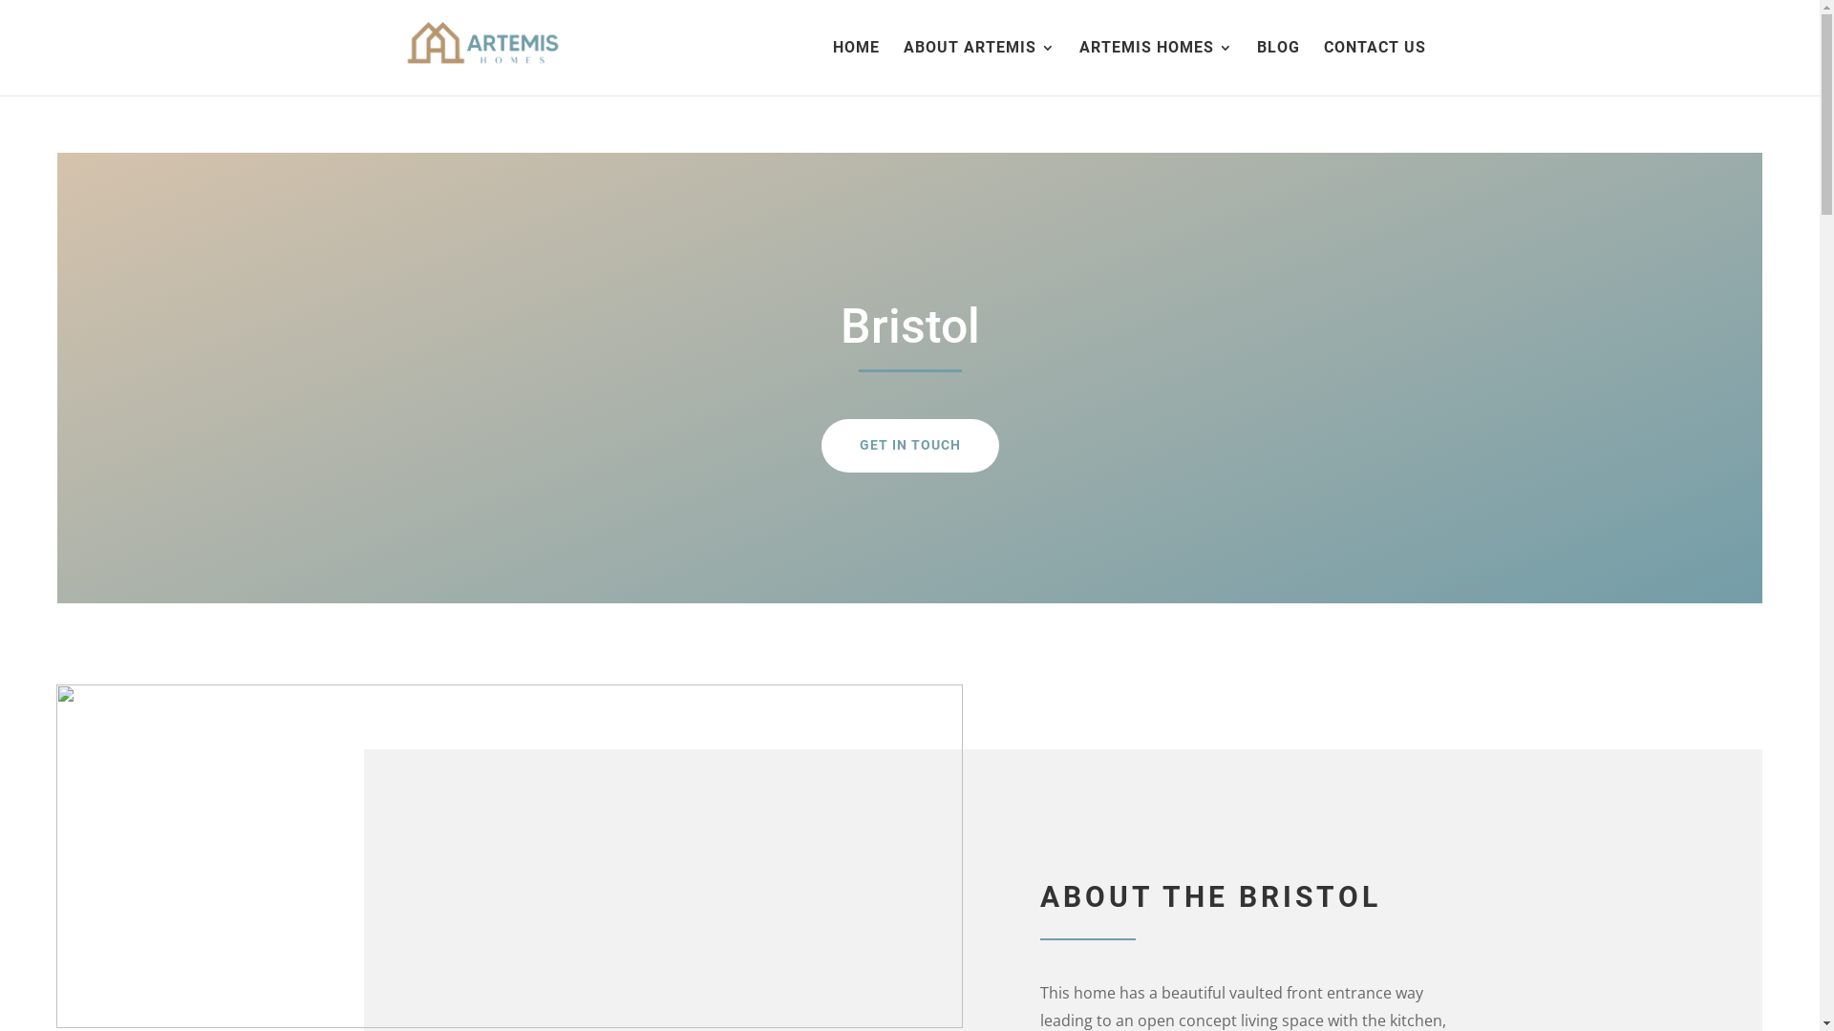  Describe the element at coordinates (910, 446) in the screenshot. I see `GET IN TOUCH` at that location.